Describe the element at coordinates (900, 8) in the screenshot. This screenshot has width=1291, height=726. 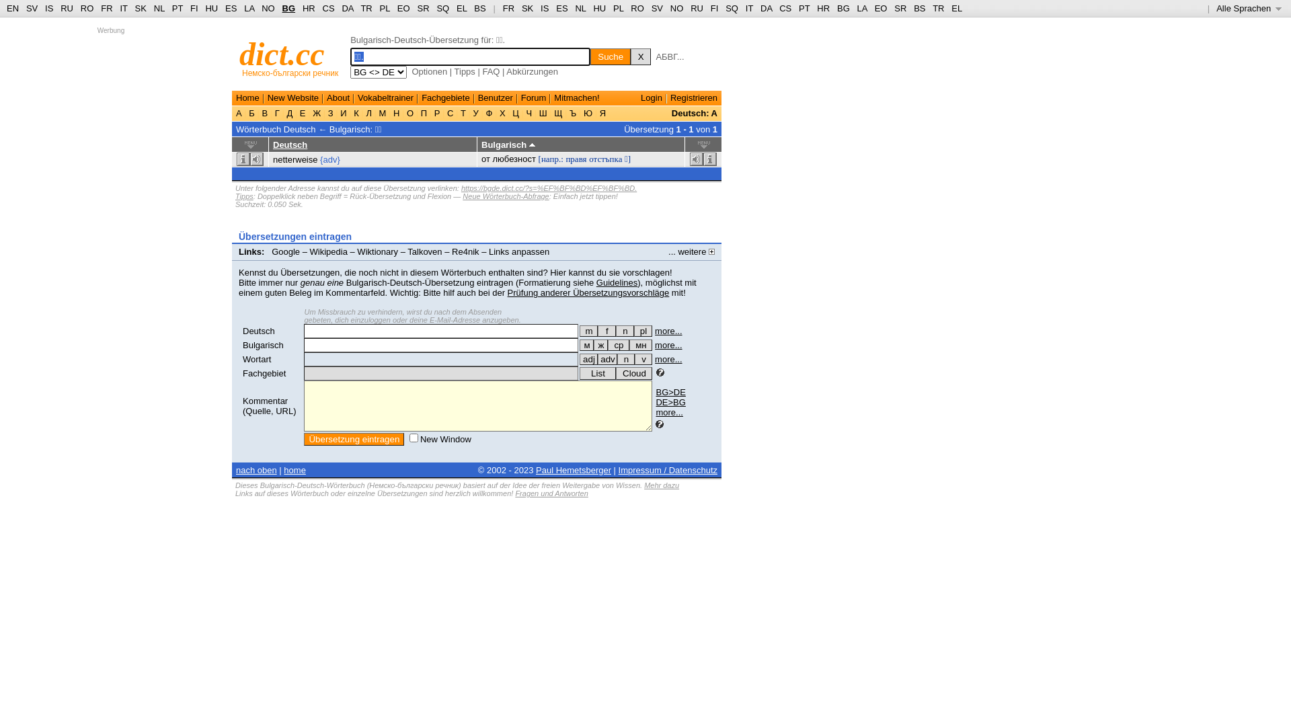
I see `SR` at that location.